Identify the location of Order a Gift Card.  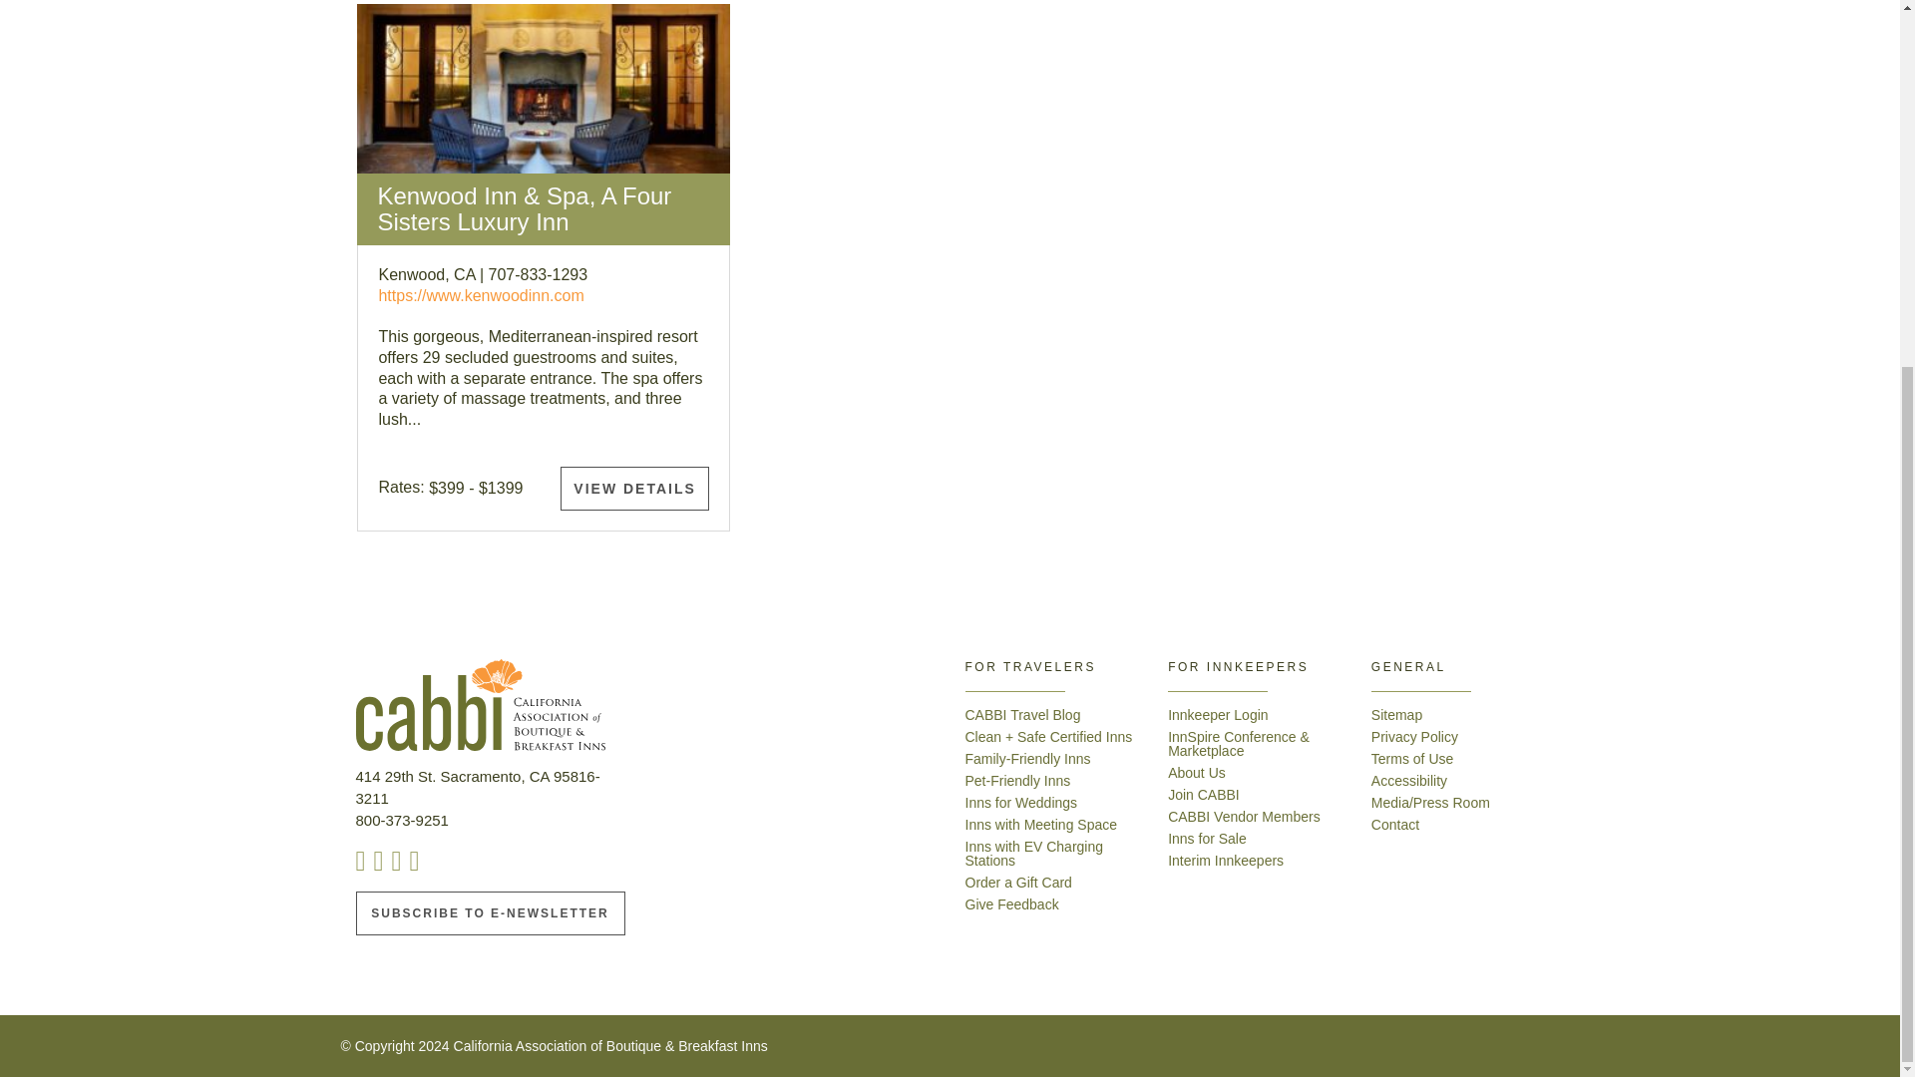
(1018, 882).